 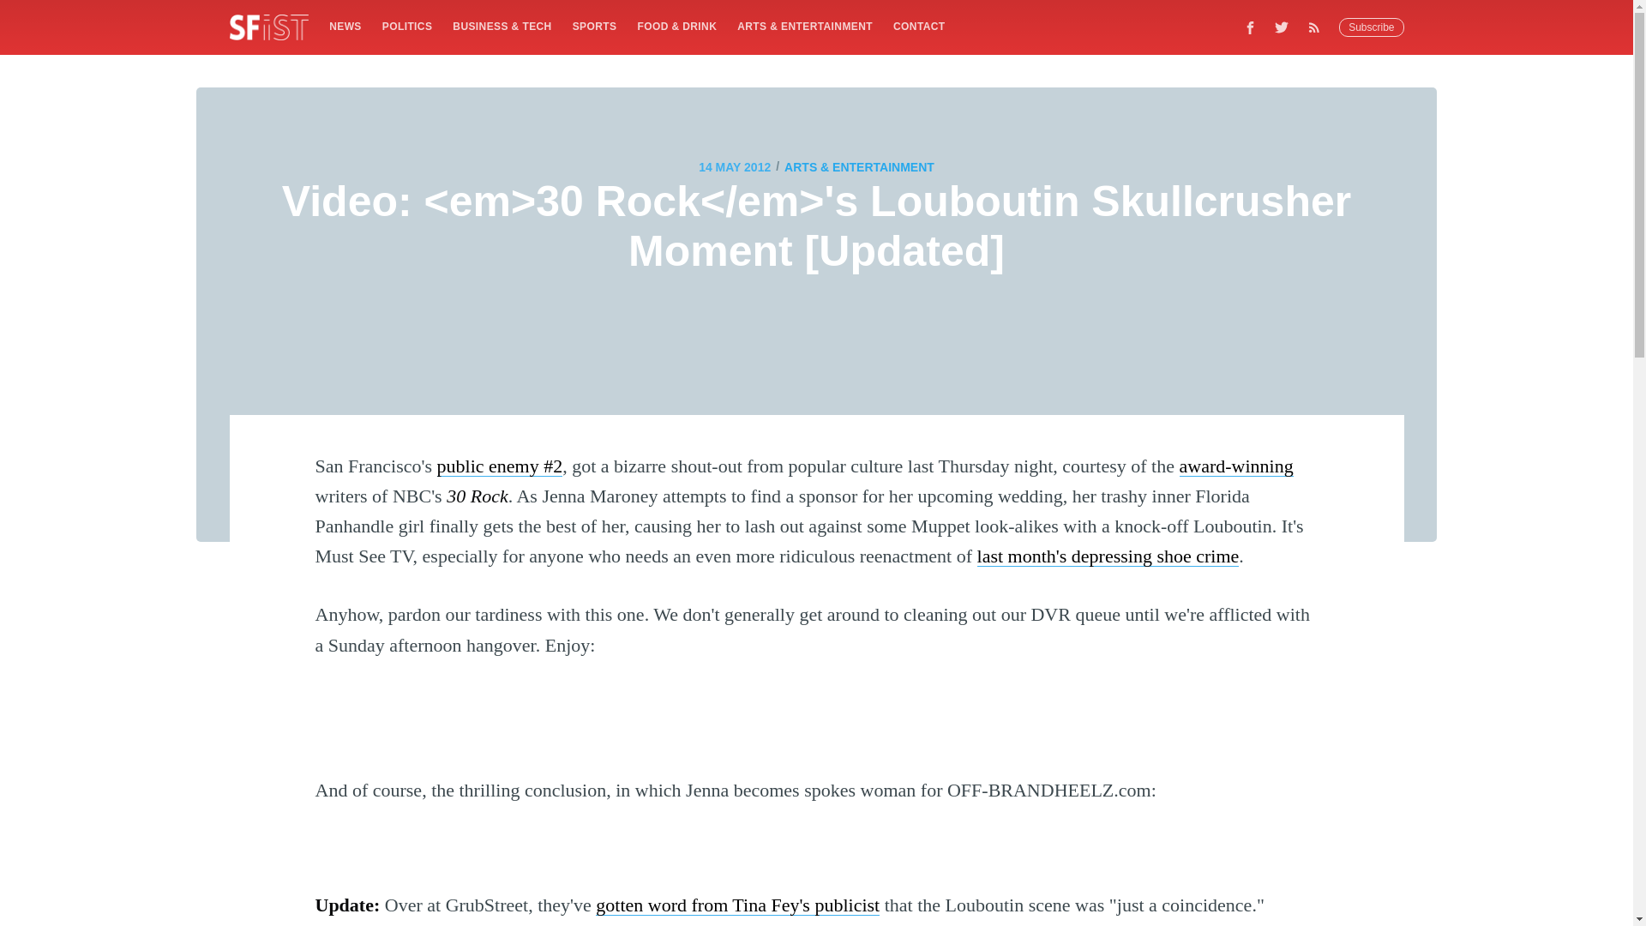 What do you see at coordinates (406, 26) in the screenshot?
I see `POLITICS` at bounding box center [406, 26].